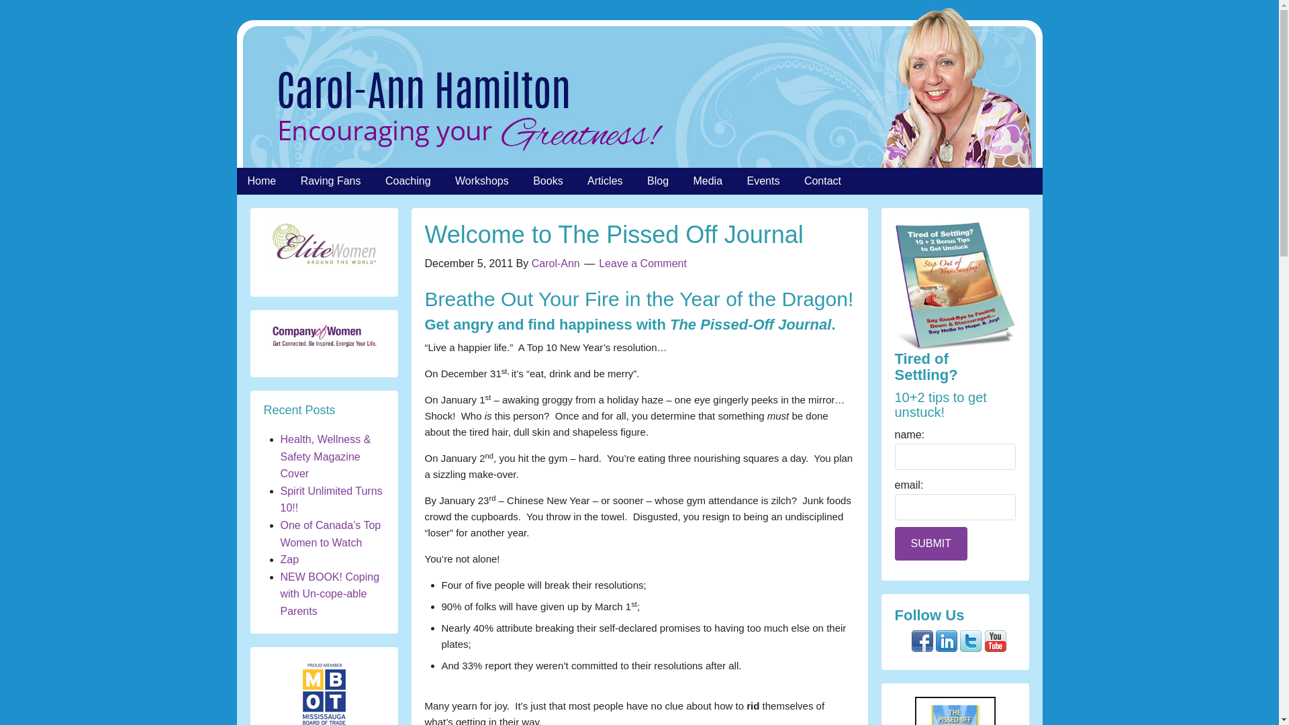 The height and width of the screenshot is (725, 1289). What do you see at coordinates (955, 710) in the screenshot?
I see `Pissed Off Journal` at bounding box center [955, 710].